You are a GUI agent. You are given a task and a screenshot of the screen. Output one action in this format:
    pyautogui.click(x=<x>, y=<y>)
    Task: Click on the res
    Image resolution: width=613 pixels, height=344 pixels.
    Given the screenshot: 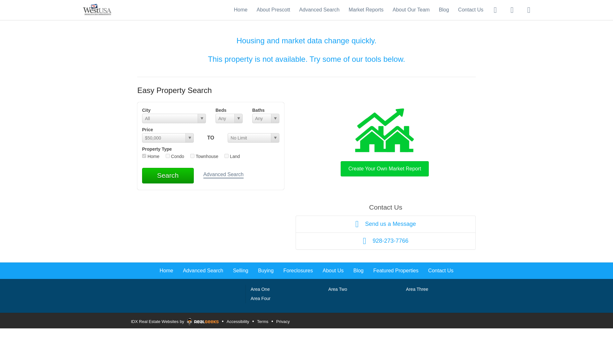 What is the action you would take?
    pyautogui.click(x=144, y=155)
    